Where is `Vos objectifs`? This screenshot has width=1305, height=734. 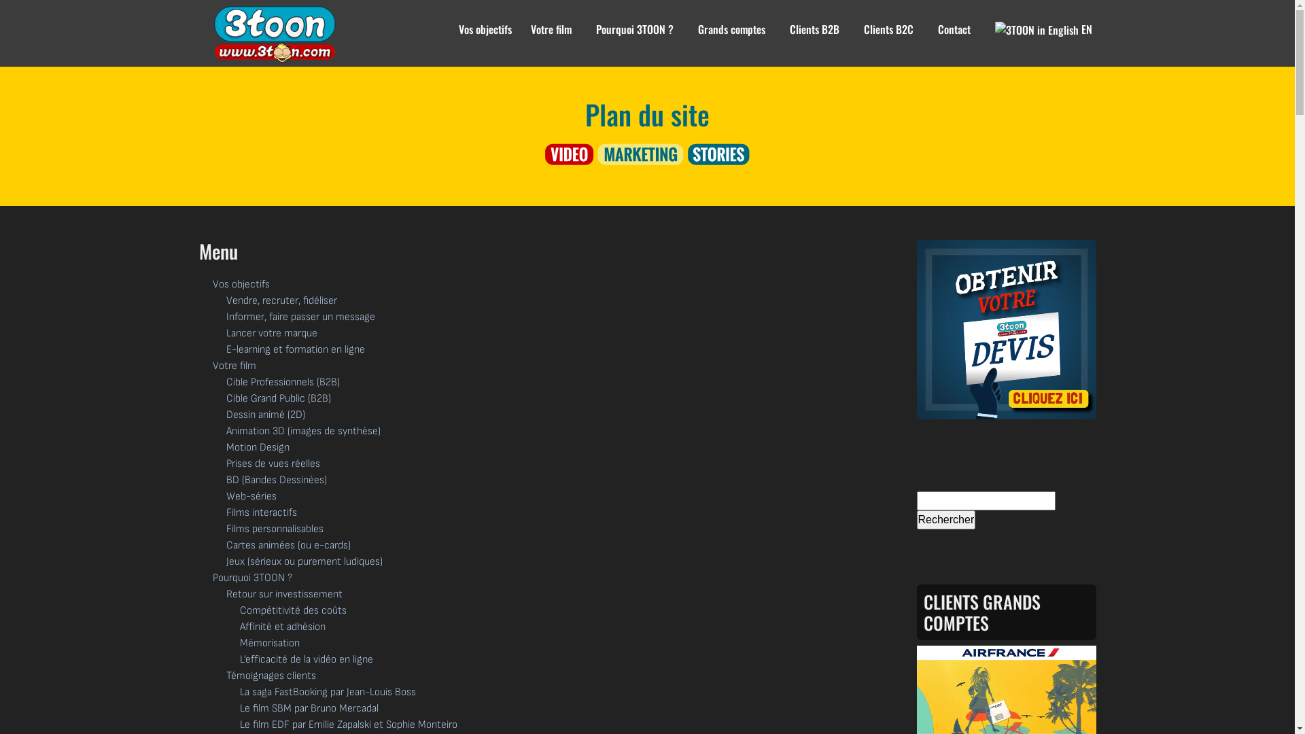
Vos objectifs is located at coordinates (241, 284).